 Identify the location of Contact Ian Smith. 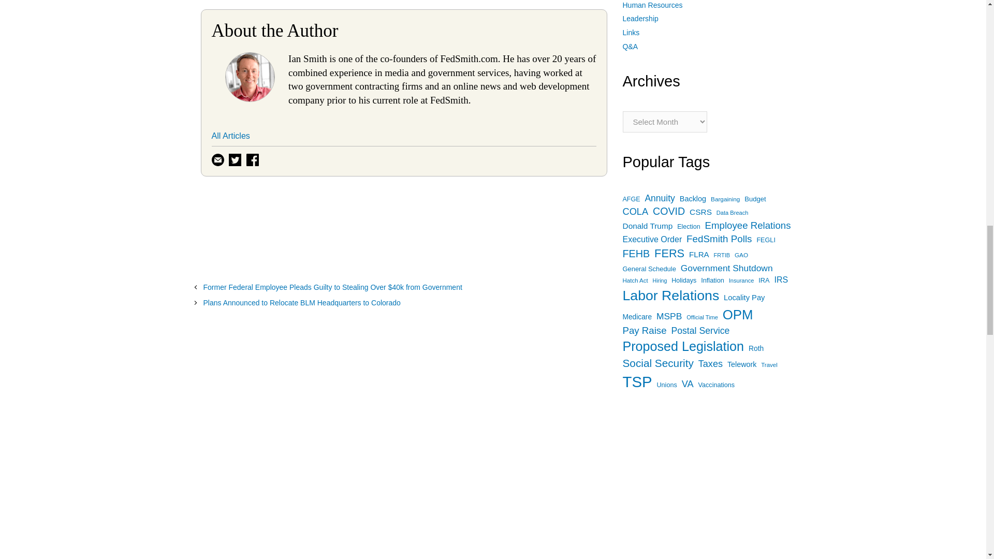
(218, 158).